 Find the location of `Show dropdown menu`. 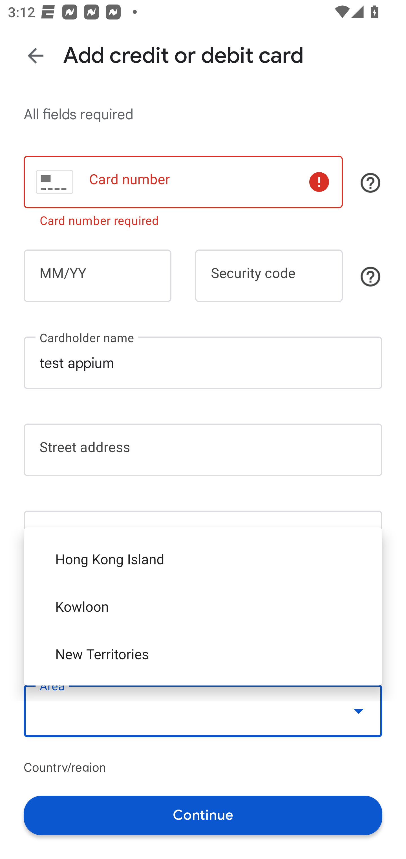

Show dropdown menu is located at coordinates (359, 711).